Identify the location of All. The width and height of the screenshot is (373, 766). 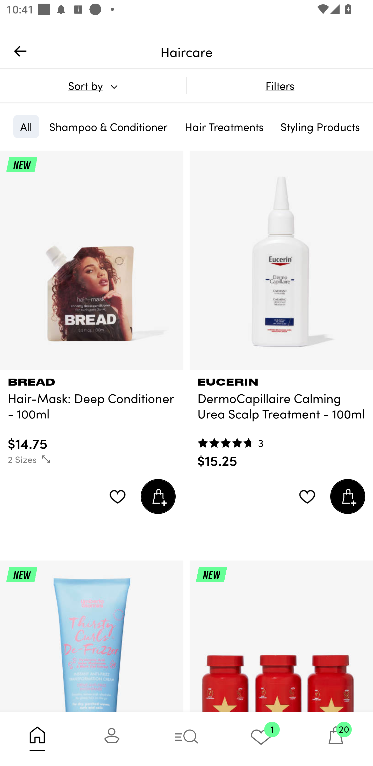
(26, 126).